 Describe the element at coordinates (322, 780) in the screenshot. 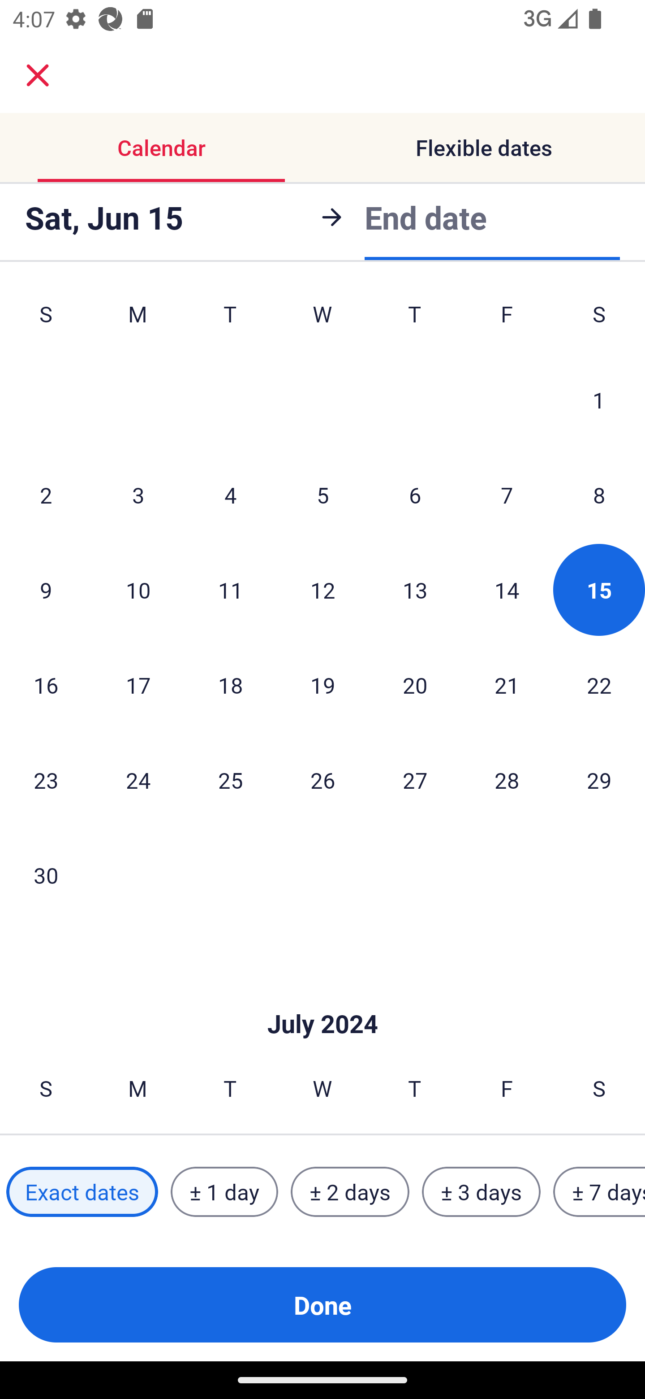

I see `26 Wednesday, June 26, 2024` at that location.